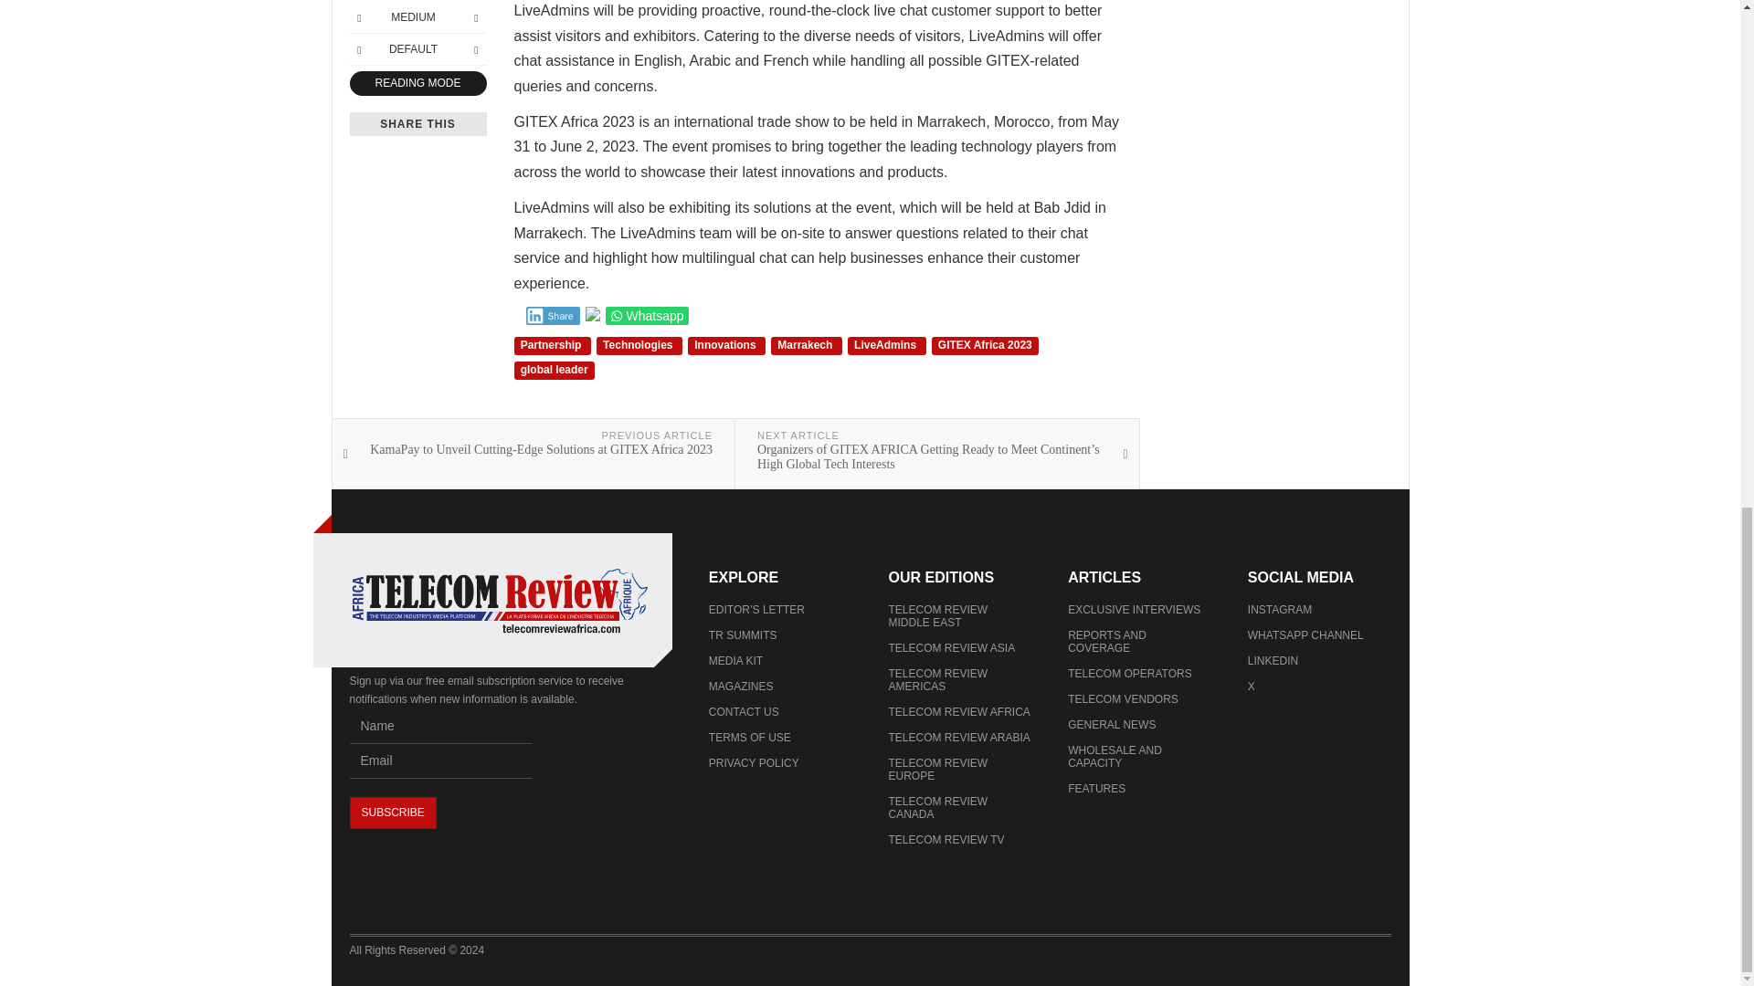  What do you see at coordinates (417, 82) in the screenshot?
I see `Reading Mode` at bounding box center [417, 82].